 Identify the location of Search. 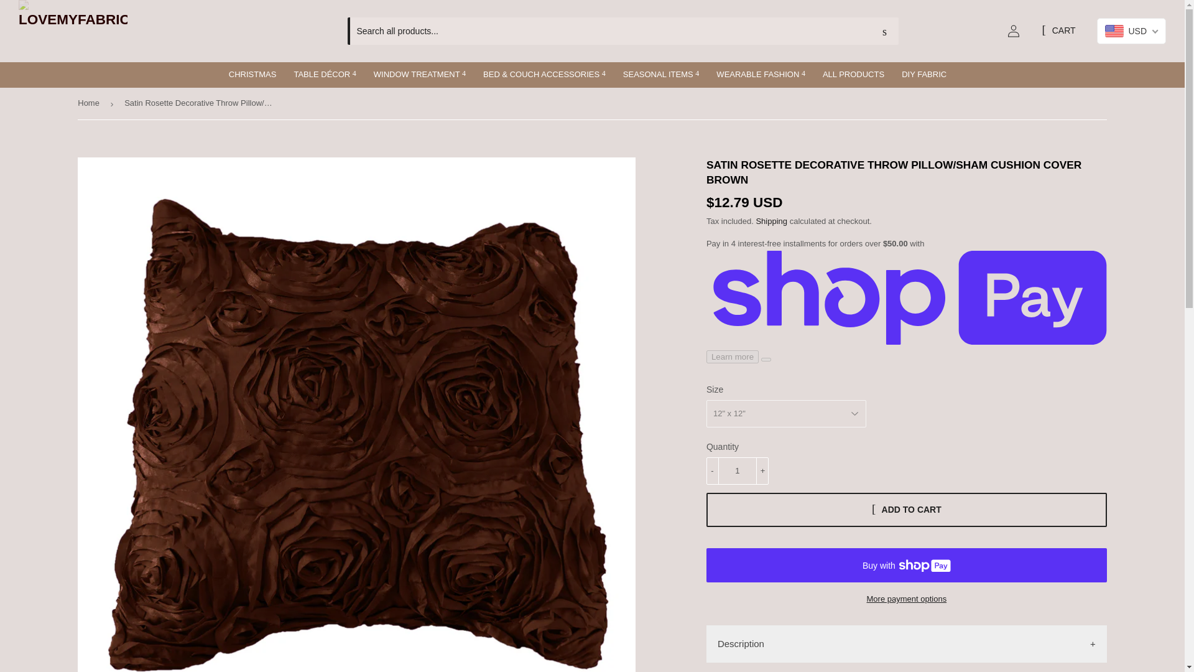
(884, 32).